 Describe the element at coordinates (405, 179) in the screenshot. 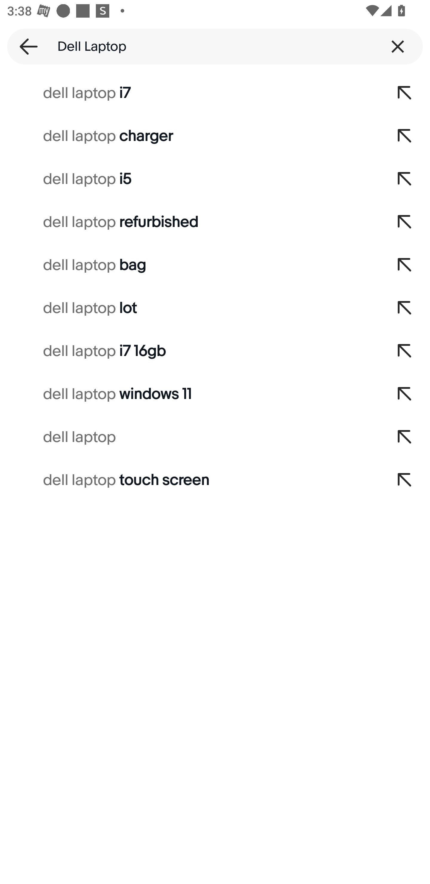

I see `Add to search query,dell laptop i5` at that location.